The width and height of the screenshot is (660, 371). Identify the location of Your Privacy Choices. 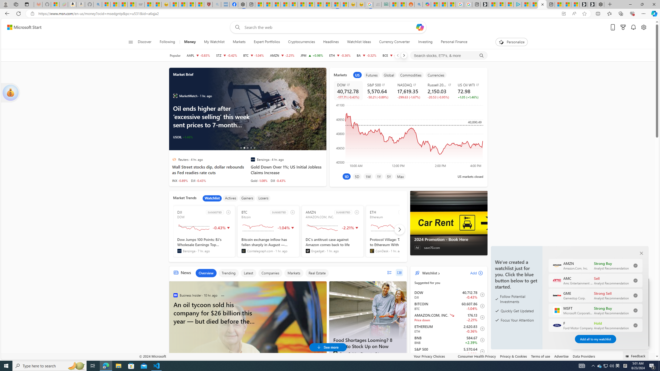
(434, 356).